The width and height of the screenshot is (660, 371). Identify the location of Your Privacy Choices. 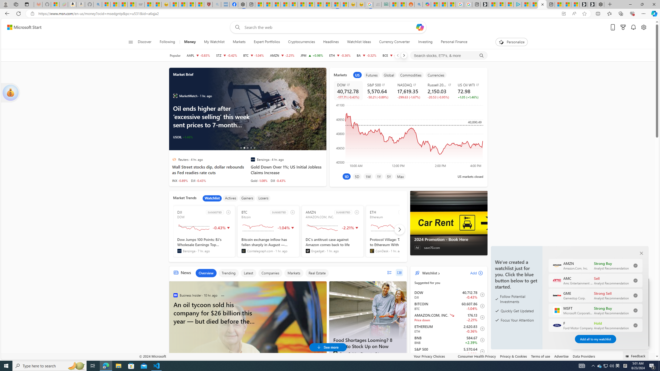
(434, 356).